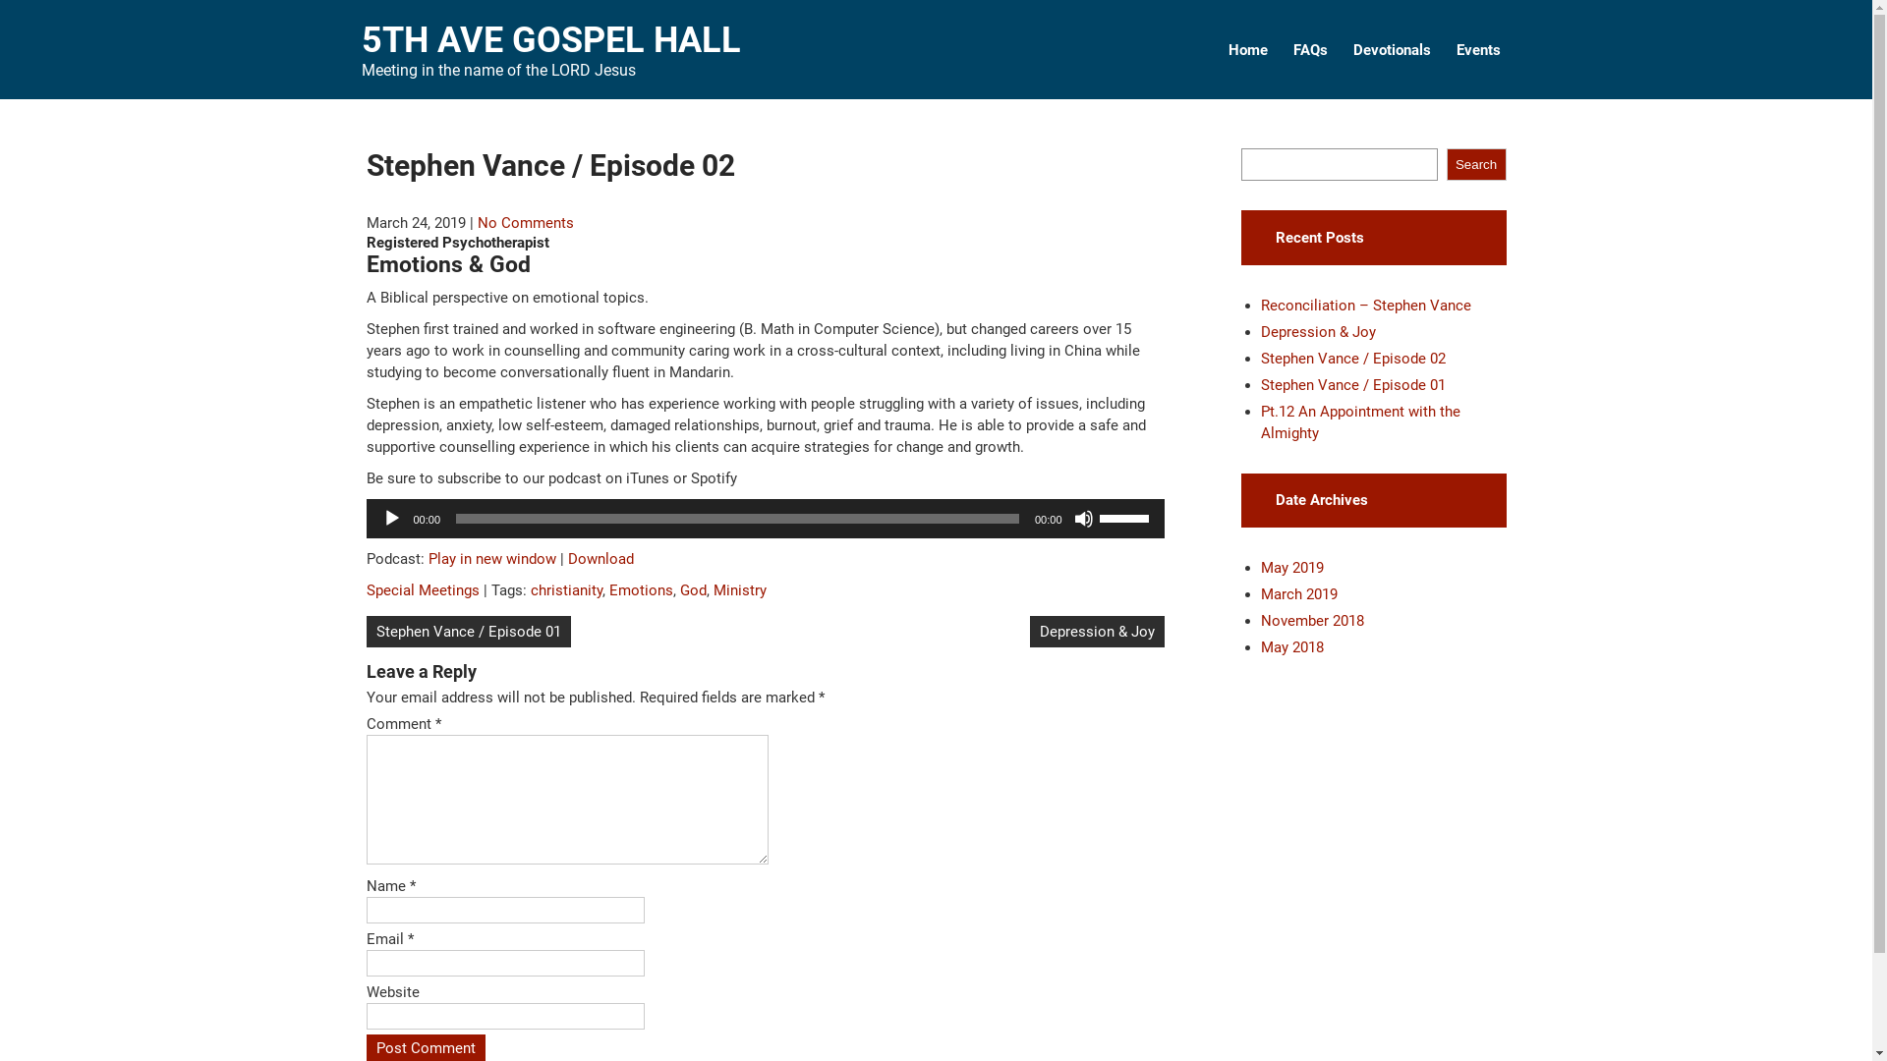 Image resolution: width=1887 pixels, height=1061 pixels. Describe the element at coordinates (1352, 384) in the screenshot. I see `Stephen Vance / Episode 01` at that location.